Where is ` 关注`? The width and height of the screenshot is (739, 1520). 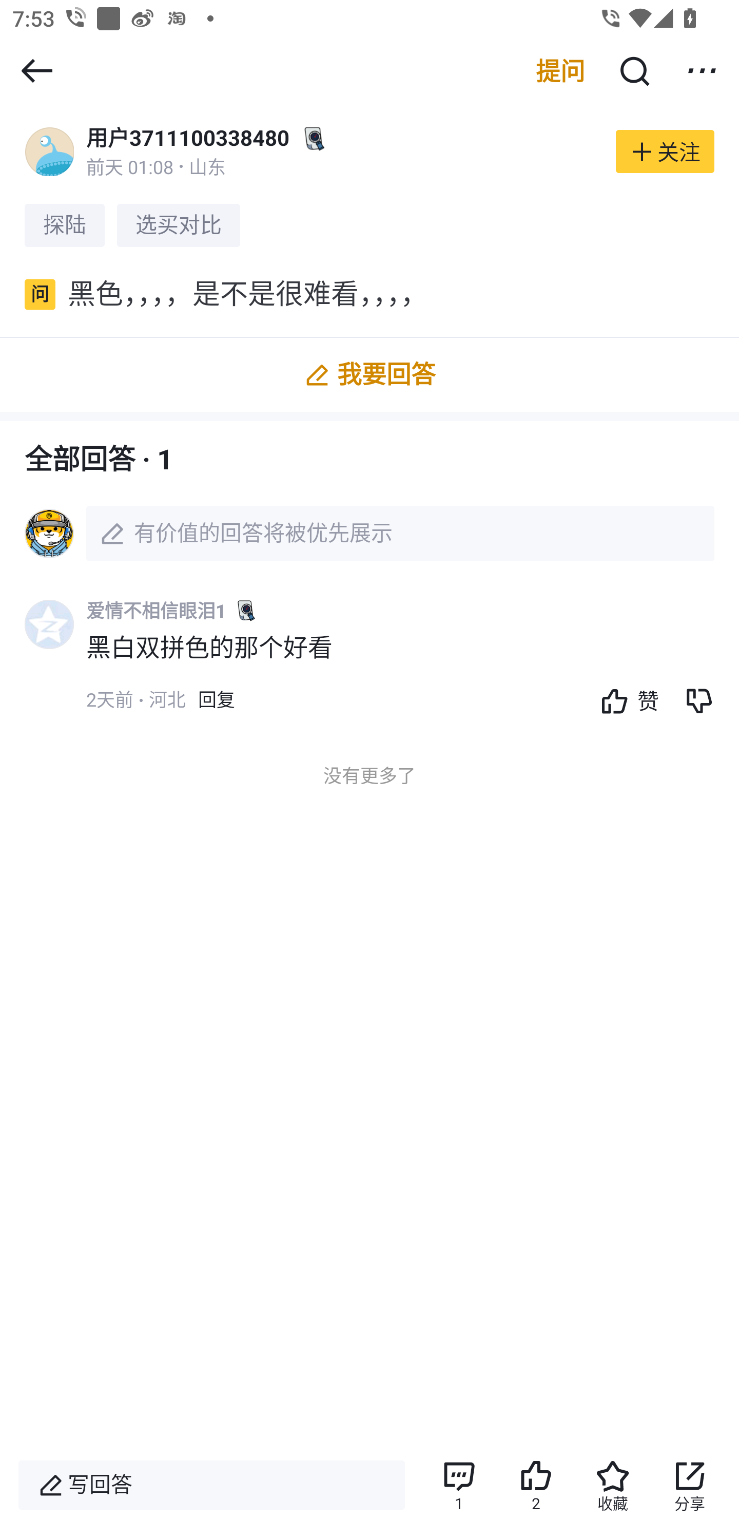  关注 is located at coordinates (665, 151).